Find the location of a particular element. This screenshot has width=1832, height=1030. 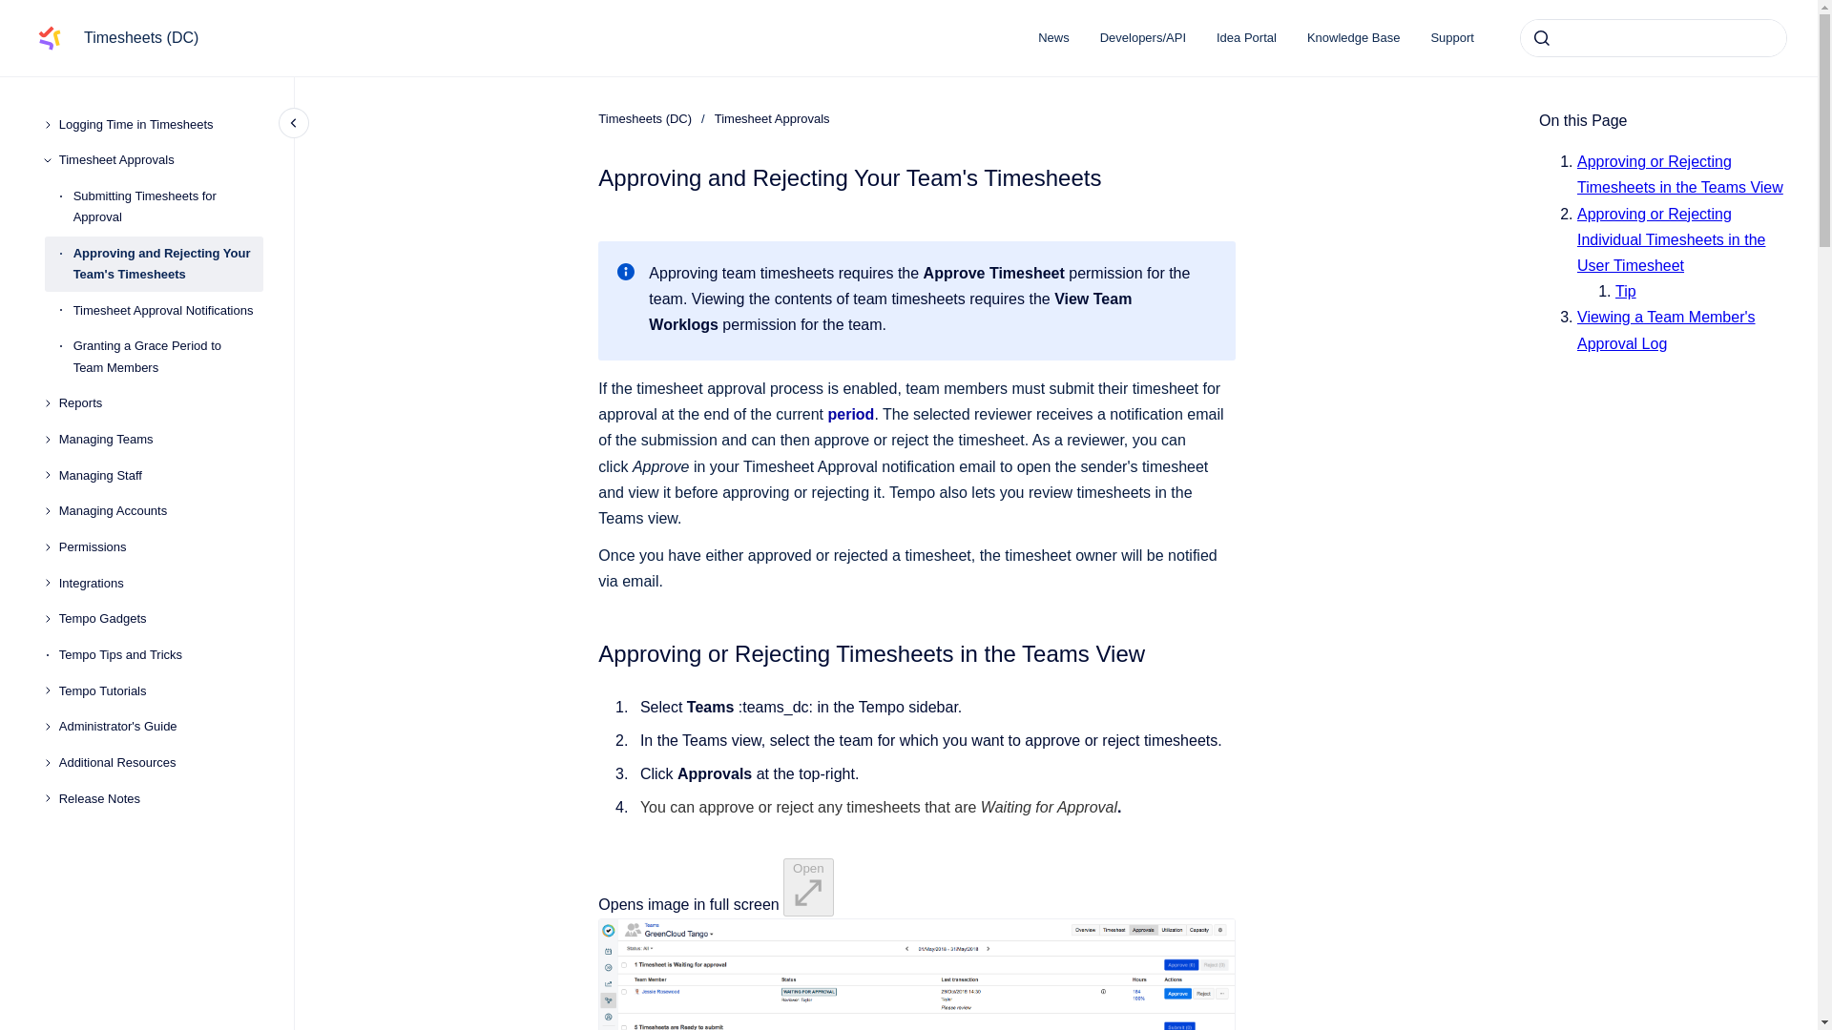

Submitting Timesheets for Approval is located at coordinates (168, 206).